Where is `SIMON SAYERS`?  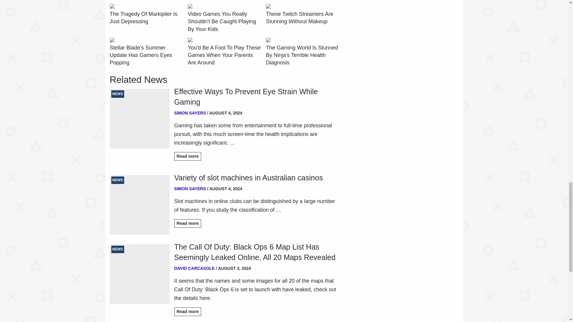 SIMON SAYERS is located at coordinates (190, 113).